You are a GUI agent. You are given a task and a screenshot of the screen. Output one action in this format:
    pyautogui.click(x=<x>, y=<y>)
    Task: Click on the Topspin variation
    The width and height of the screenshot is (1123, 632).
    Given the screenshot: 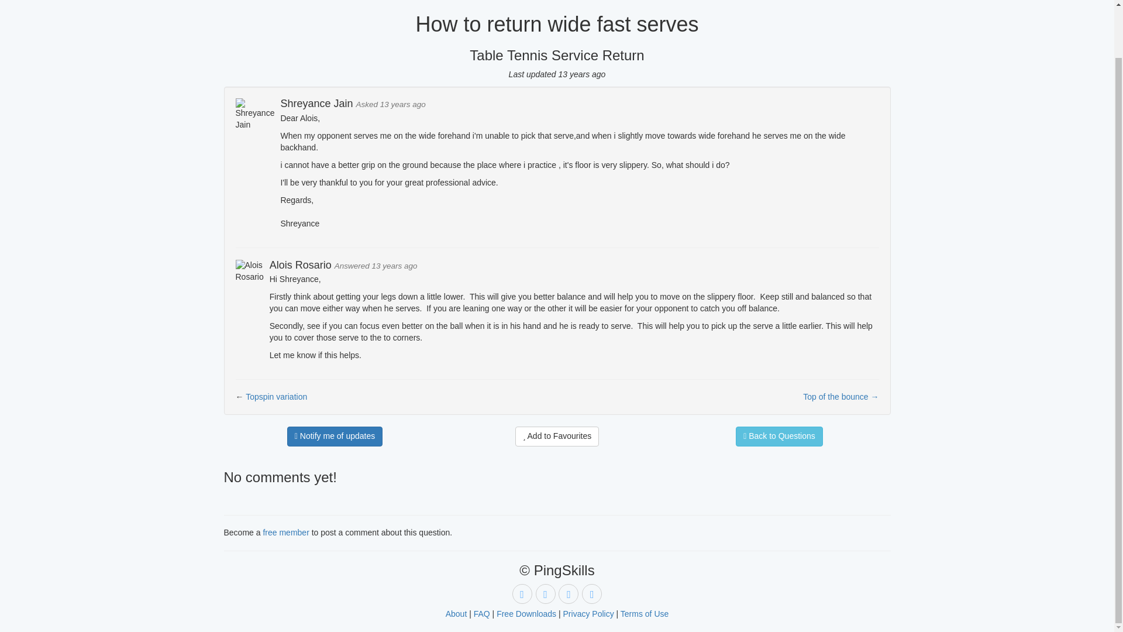 What is the action you would take?
    pyautogui.click(x=276, y=396)
    